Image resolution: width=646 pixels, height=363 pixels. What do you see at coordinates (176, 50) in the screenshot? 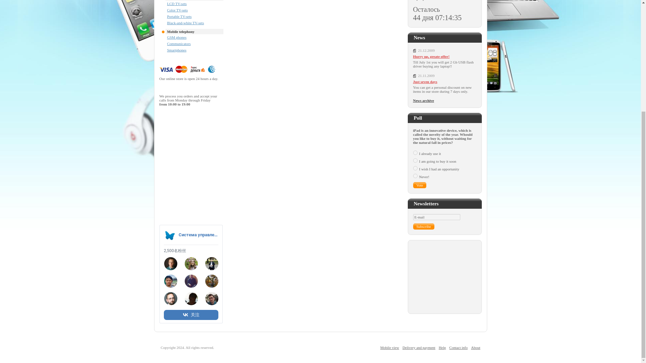
I see `Smartphones` at bounding box center [176, 50].